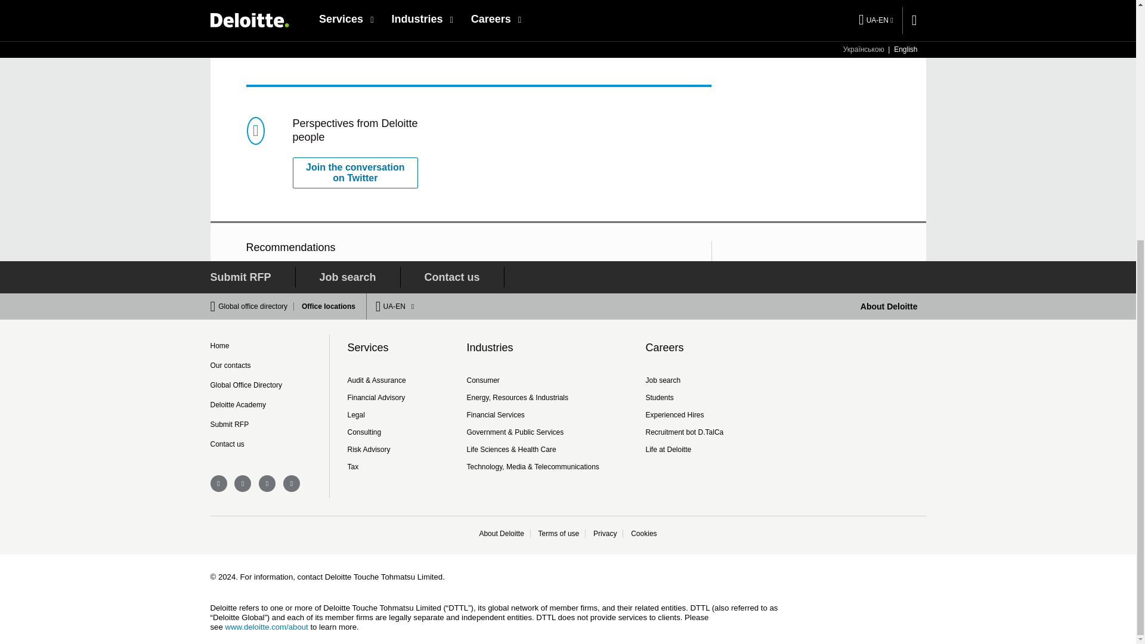 This screenshot has height=644, width=1145. I want to click on deloitte ukraine, so click(291, 484).